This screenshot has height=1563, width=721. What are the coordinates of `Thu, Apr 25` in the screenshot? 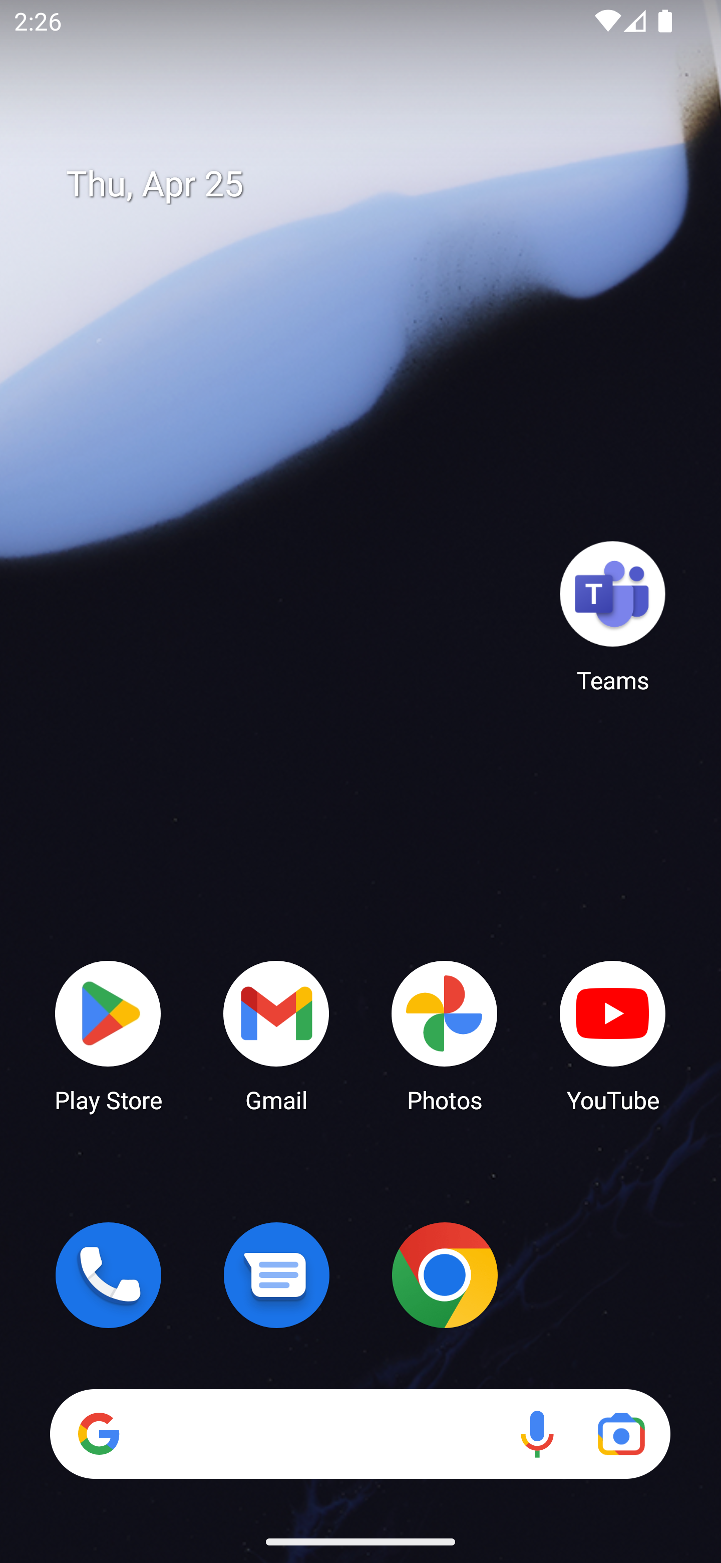 It's located at (375, 184).